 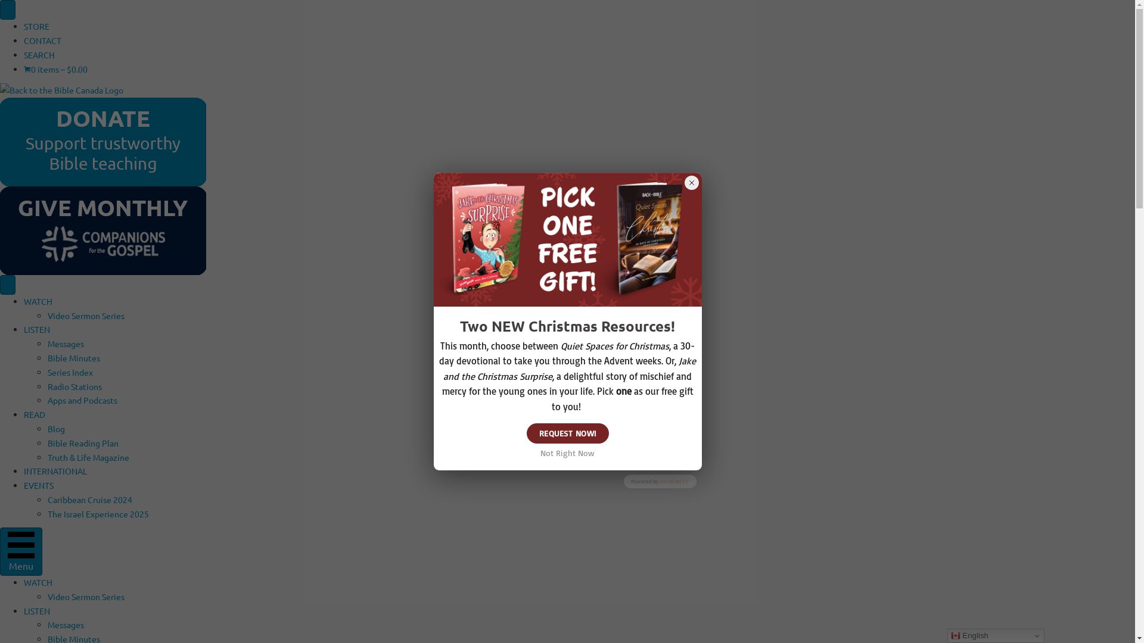 I want to click on Messages, so click(x=66, y=625).